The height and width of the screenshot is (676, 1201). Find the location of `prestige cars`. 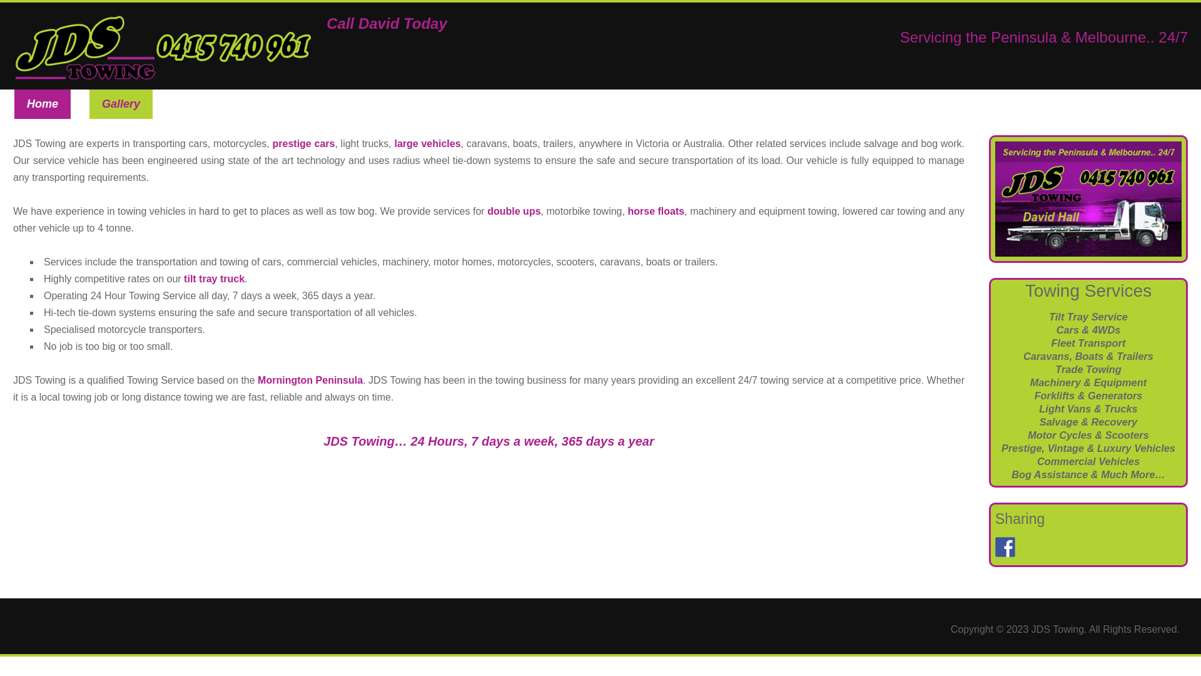

prestige cars is located at coordinates (304, 144).